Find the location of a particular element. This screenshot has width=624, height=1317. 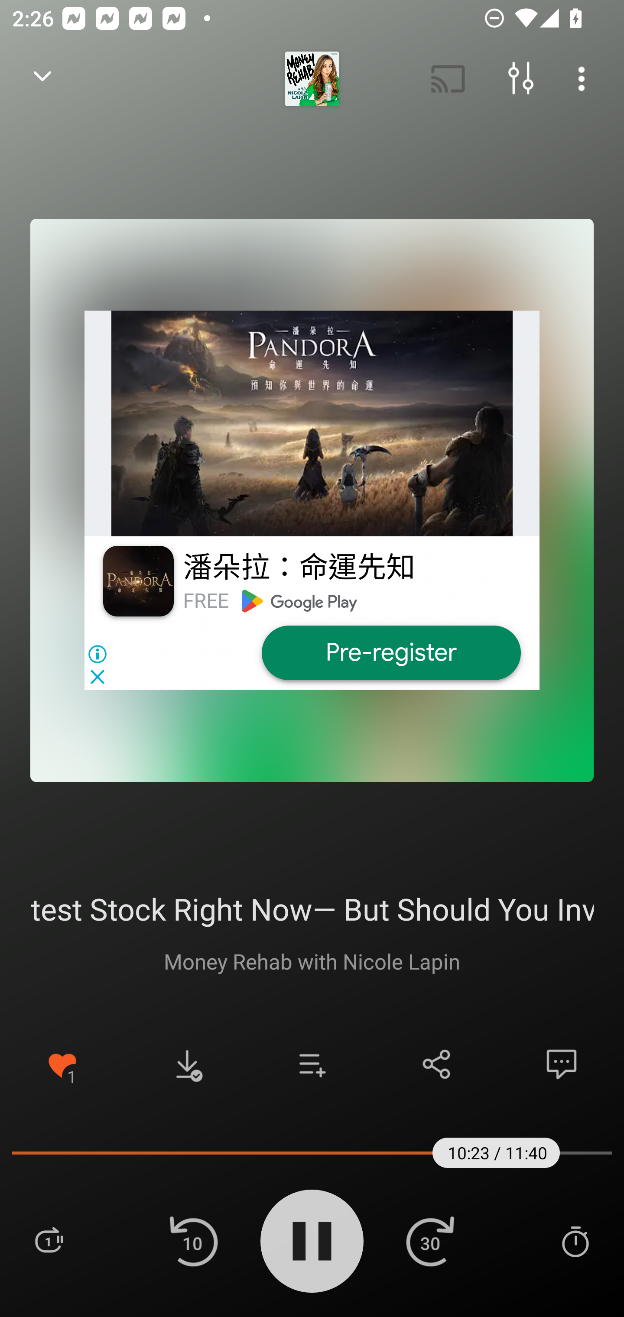

Cast. Disconnected is located at coordinates (448, 79).